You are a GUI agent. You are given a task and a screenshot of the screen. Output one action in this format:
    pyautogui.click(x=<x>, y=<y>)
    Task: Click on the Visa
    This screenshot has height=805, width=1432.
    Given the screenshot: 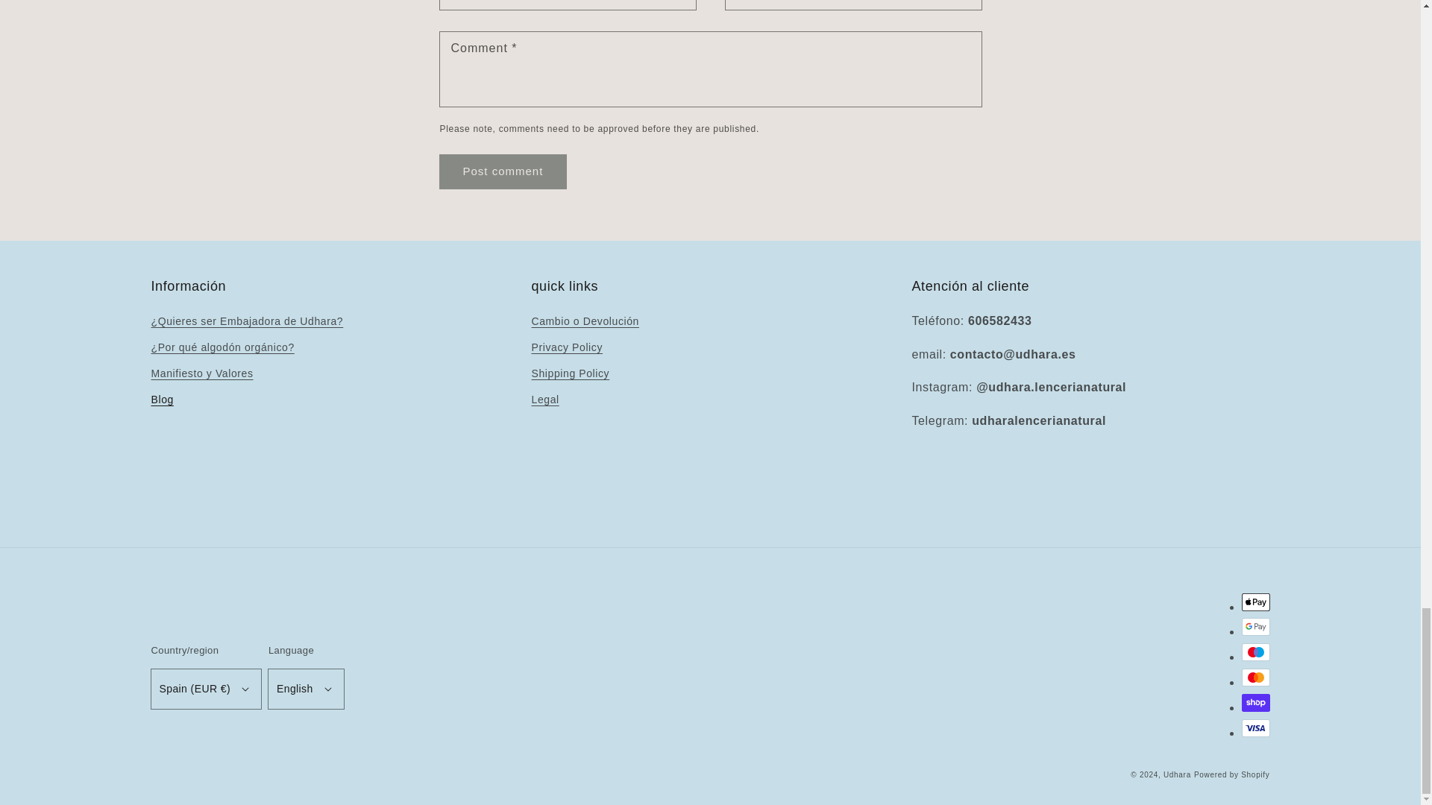 What is the action you would take?
    pyautogui.click(x=1254, y=728)
    